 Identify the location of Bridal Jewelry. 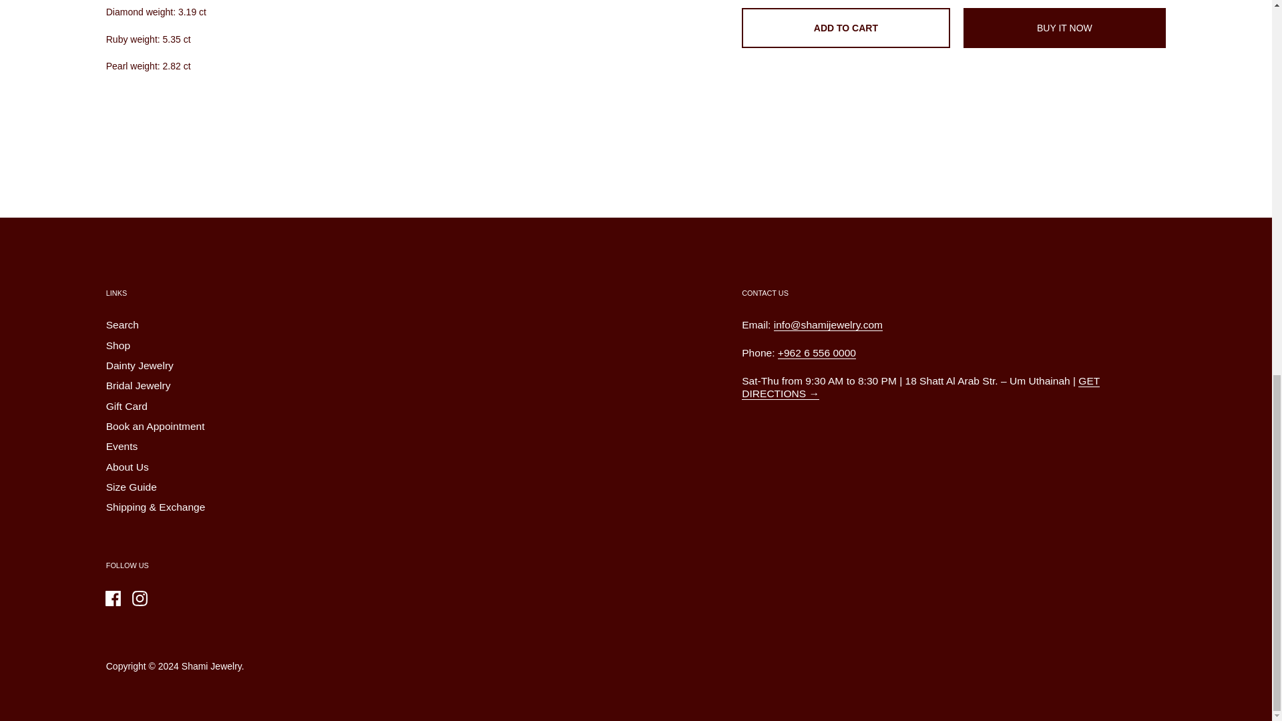
(138, 386).